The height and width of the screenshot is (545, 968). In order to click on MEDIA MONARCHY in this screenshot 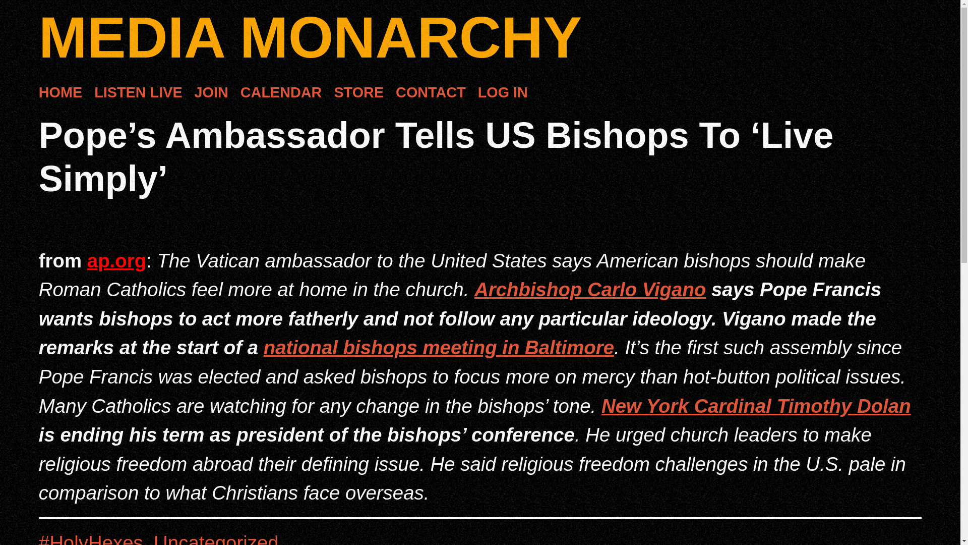, I will do `click(310, 37)`.